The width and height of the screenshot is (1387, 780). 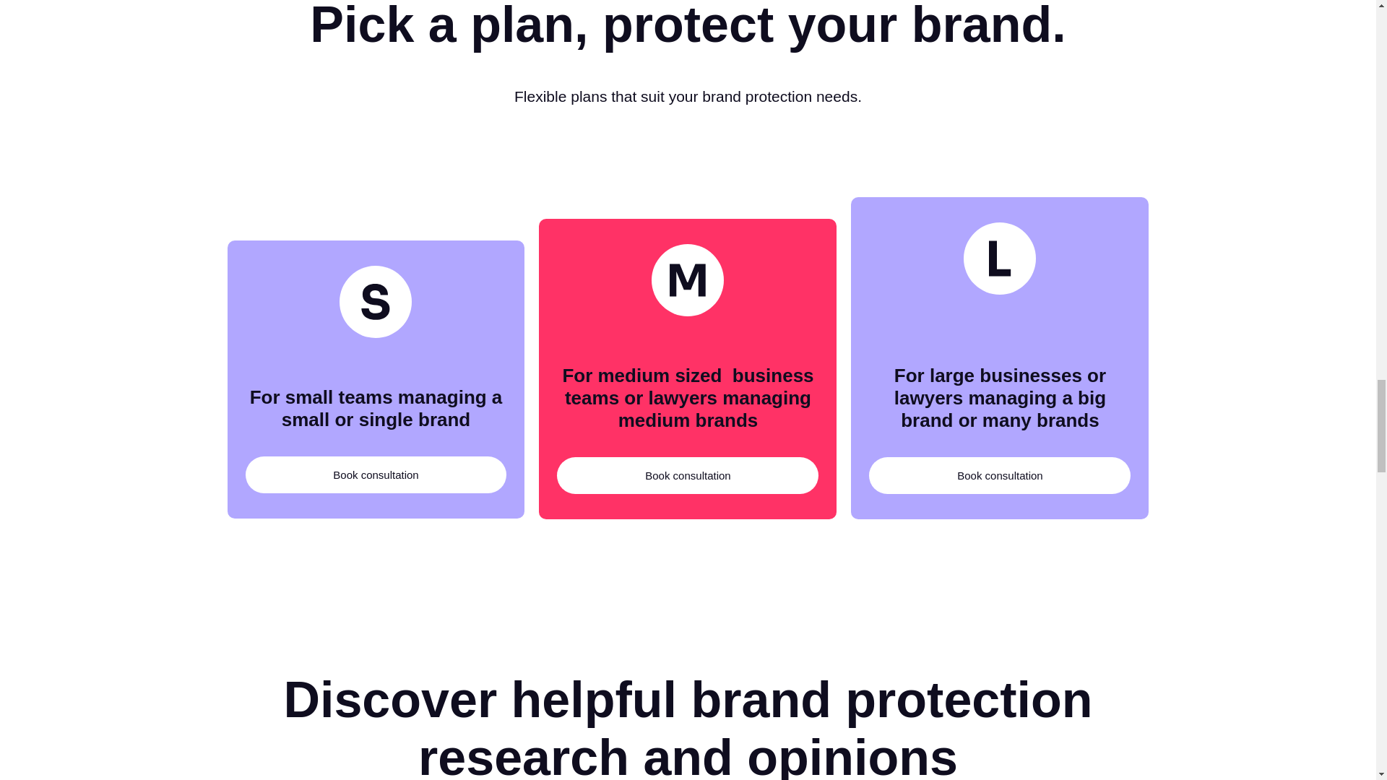 I want to click on Book consultation, so click(x=688, y=475).